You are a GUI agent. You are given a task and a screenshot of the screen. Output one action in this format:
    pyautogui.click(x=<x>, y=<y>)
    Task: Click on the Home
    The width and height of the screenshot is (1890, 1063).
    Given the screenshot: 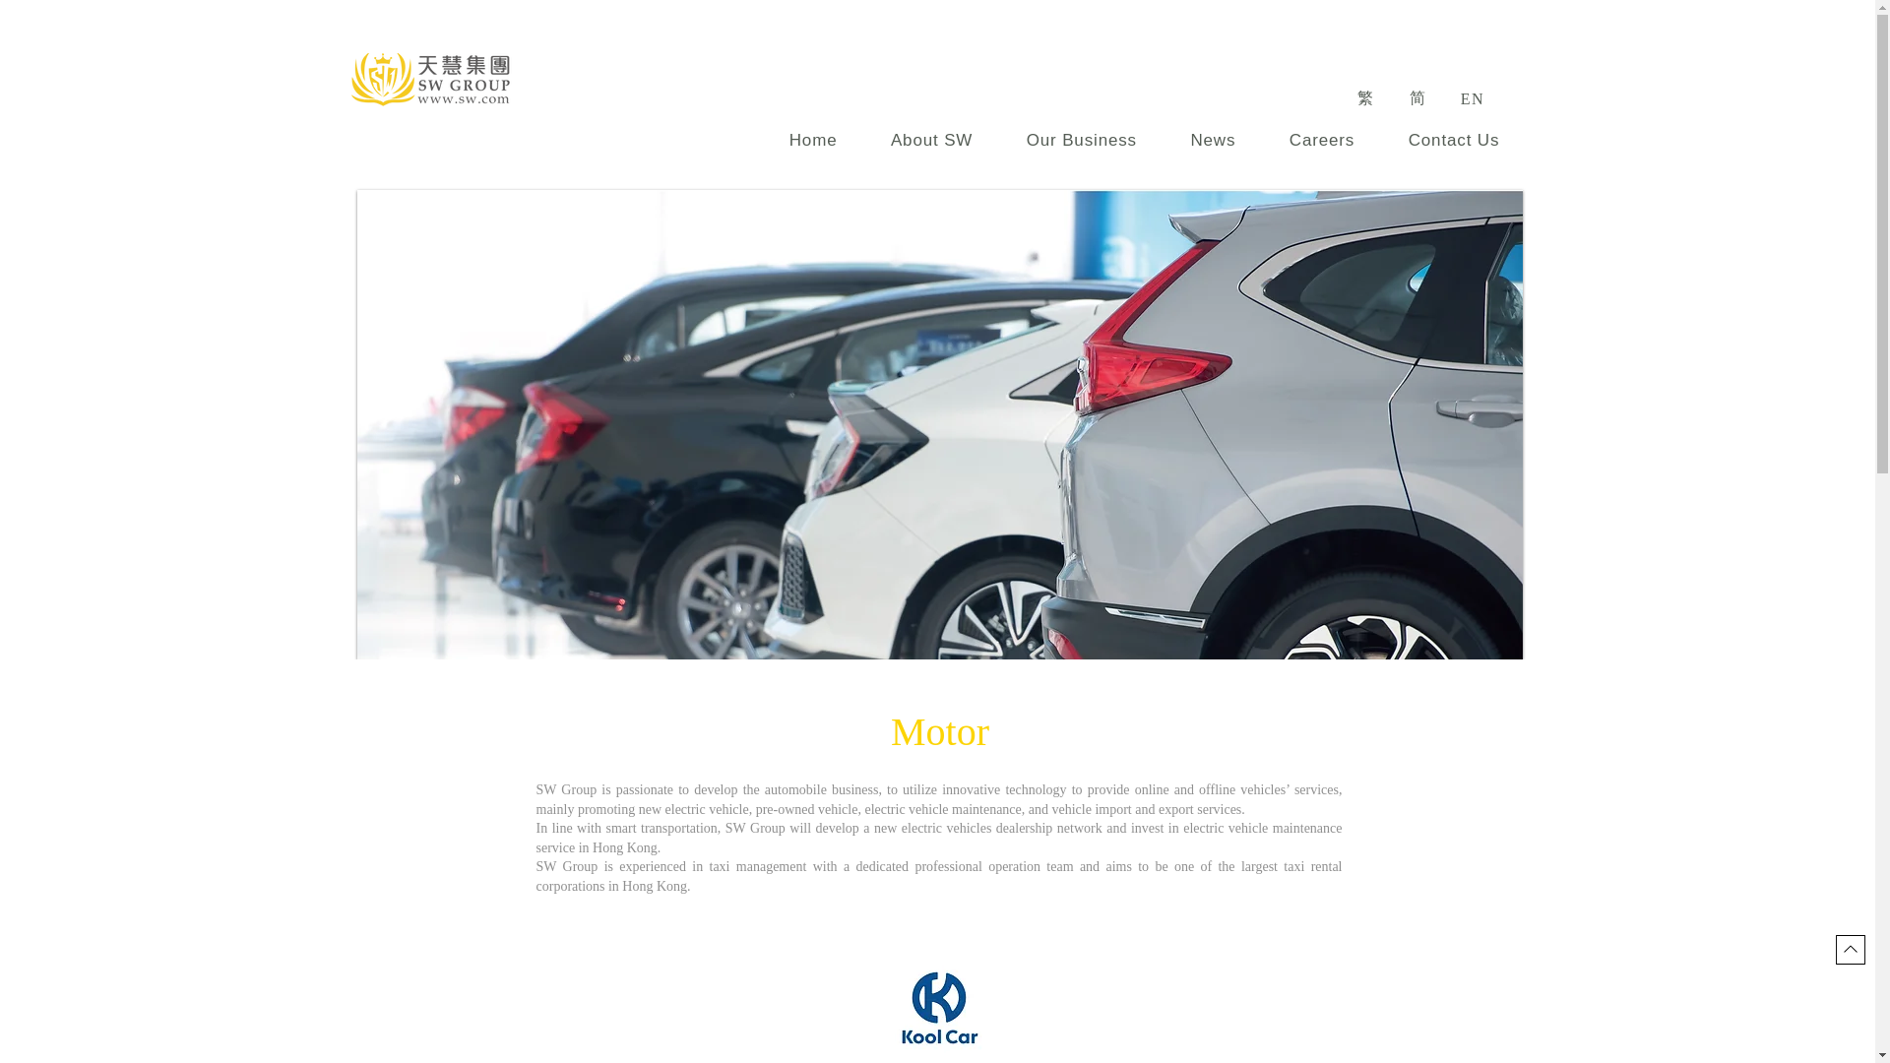 What is the action you would take?
    pyautogui.click(x=812, y=141)
    